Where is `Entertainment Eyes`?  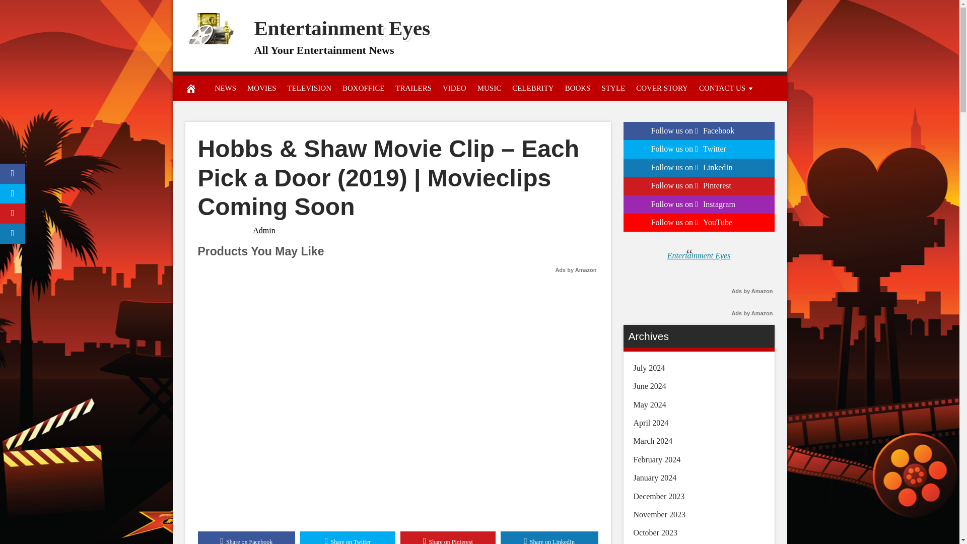
Entertainment Eyes is located at coordinates (341, 28).